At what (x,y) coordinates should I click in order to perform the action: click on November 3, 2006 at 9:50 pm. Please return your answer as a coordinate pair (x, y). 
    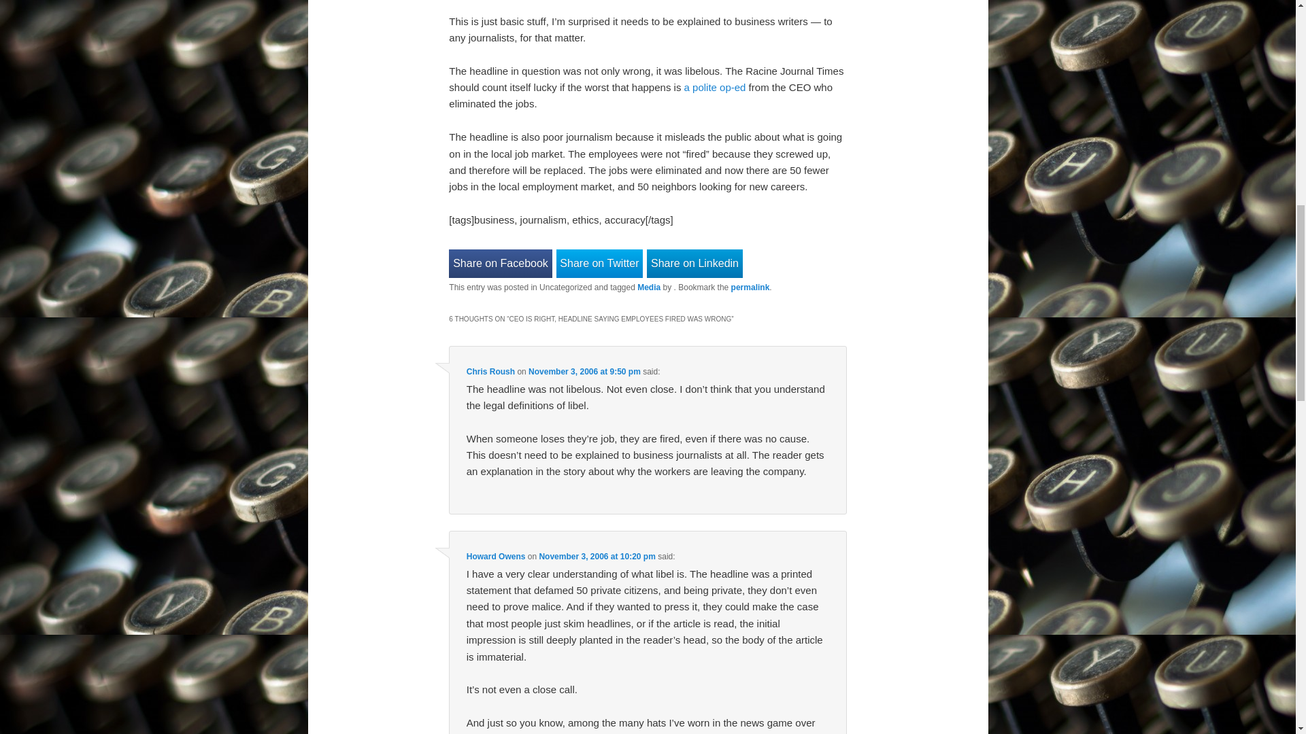
    Looking at the image, I should click on (585, 372).